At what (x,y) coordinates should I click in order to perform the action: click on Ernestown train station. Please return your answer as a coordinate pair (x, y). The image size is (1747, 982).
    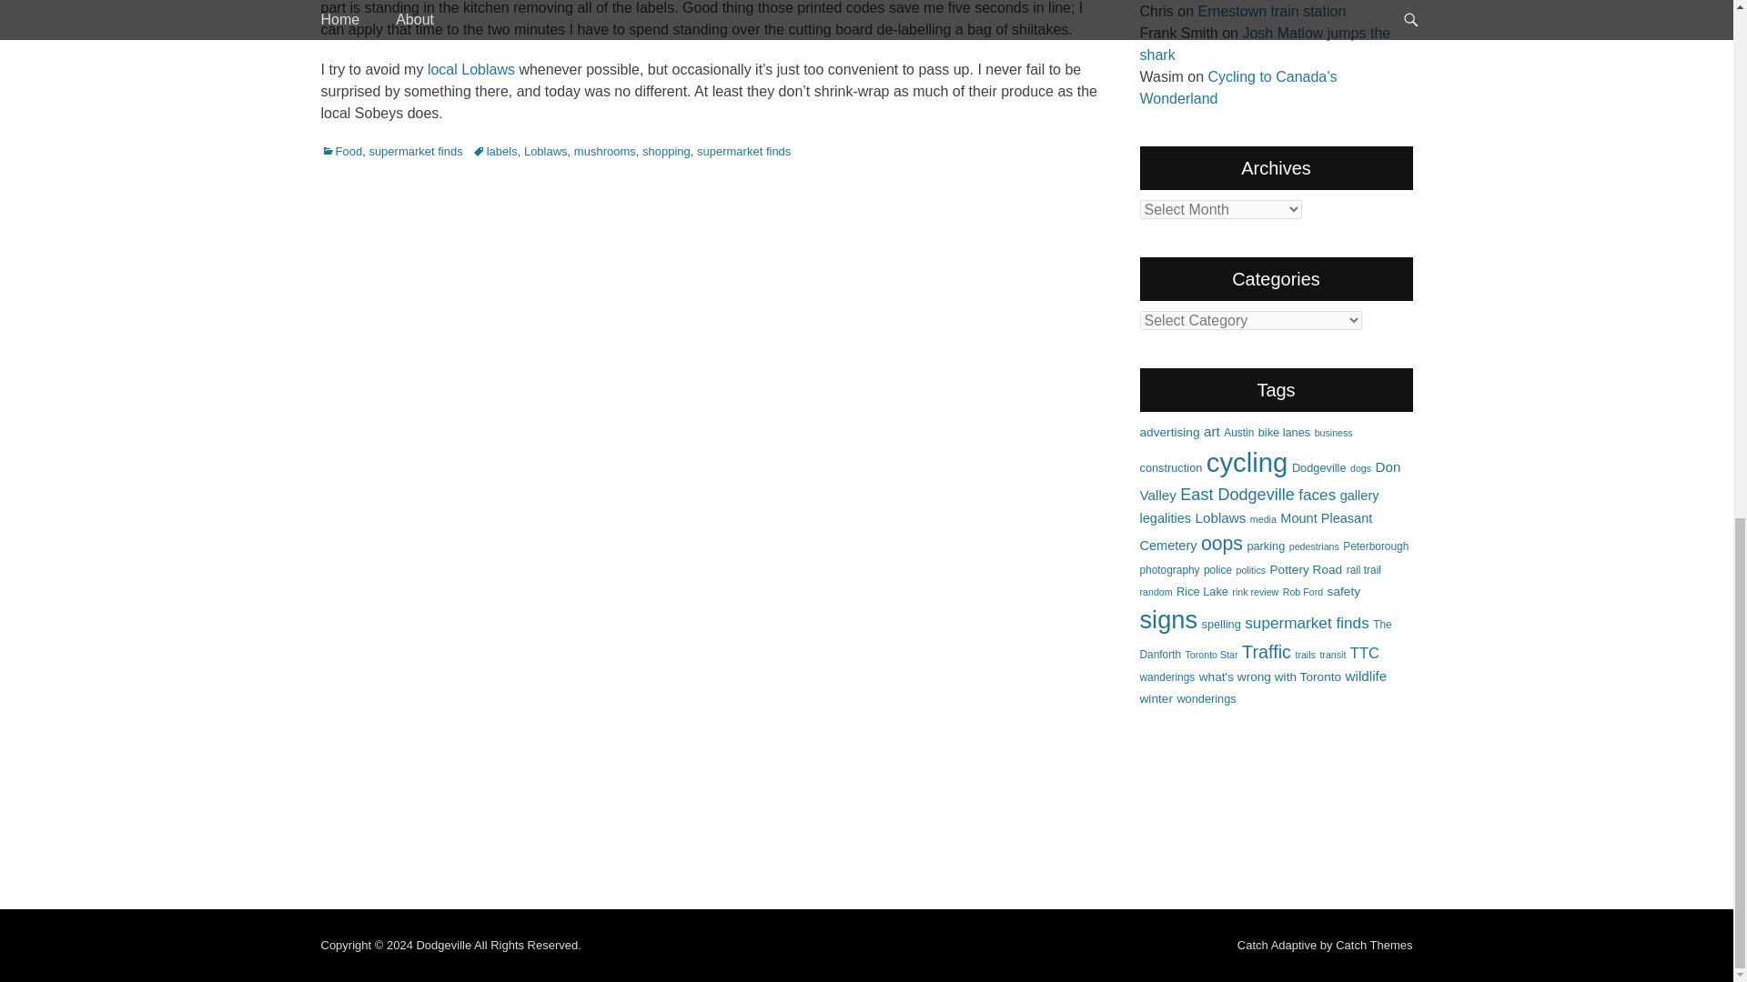
    Looking at the image, I should click on (1272, 11).